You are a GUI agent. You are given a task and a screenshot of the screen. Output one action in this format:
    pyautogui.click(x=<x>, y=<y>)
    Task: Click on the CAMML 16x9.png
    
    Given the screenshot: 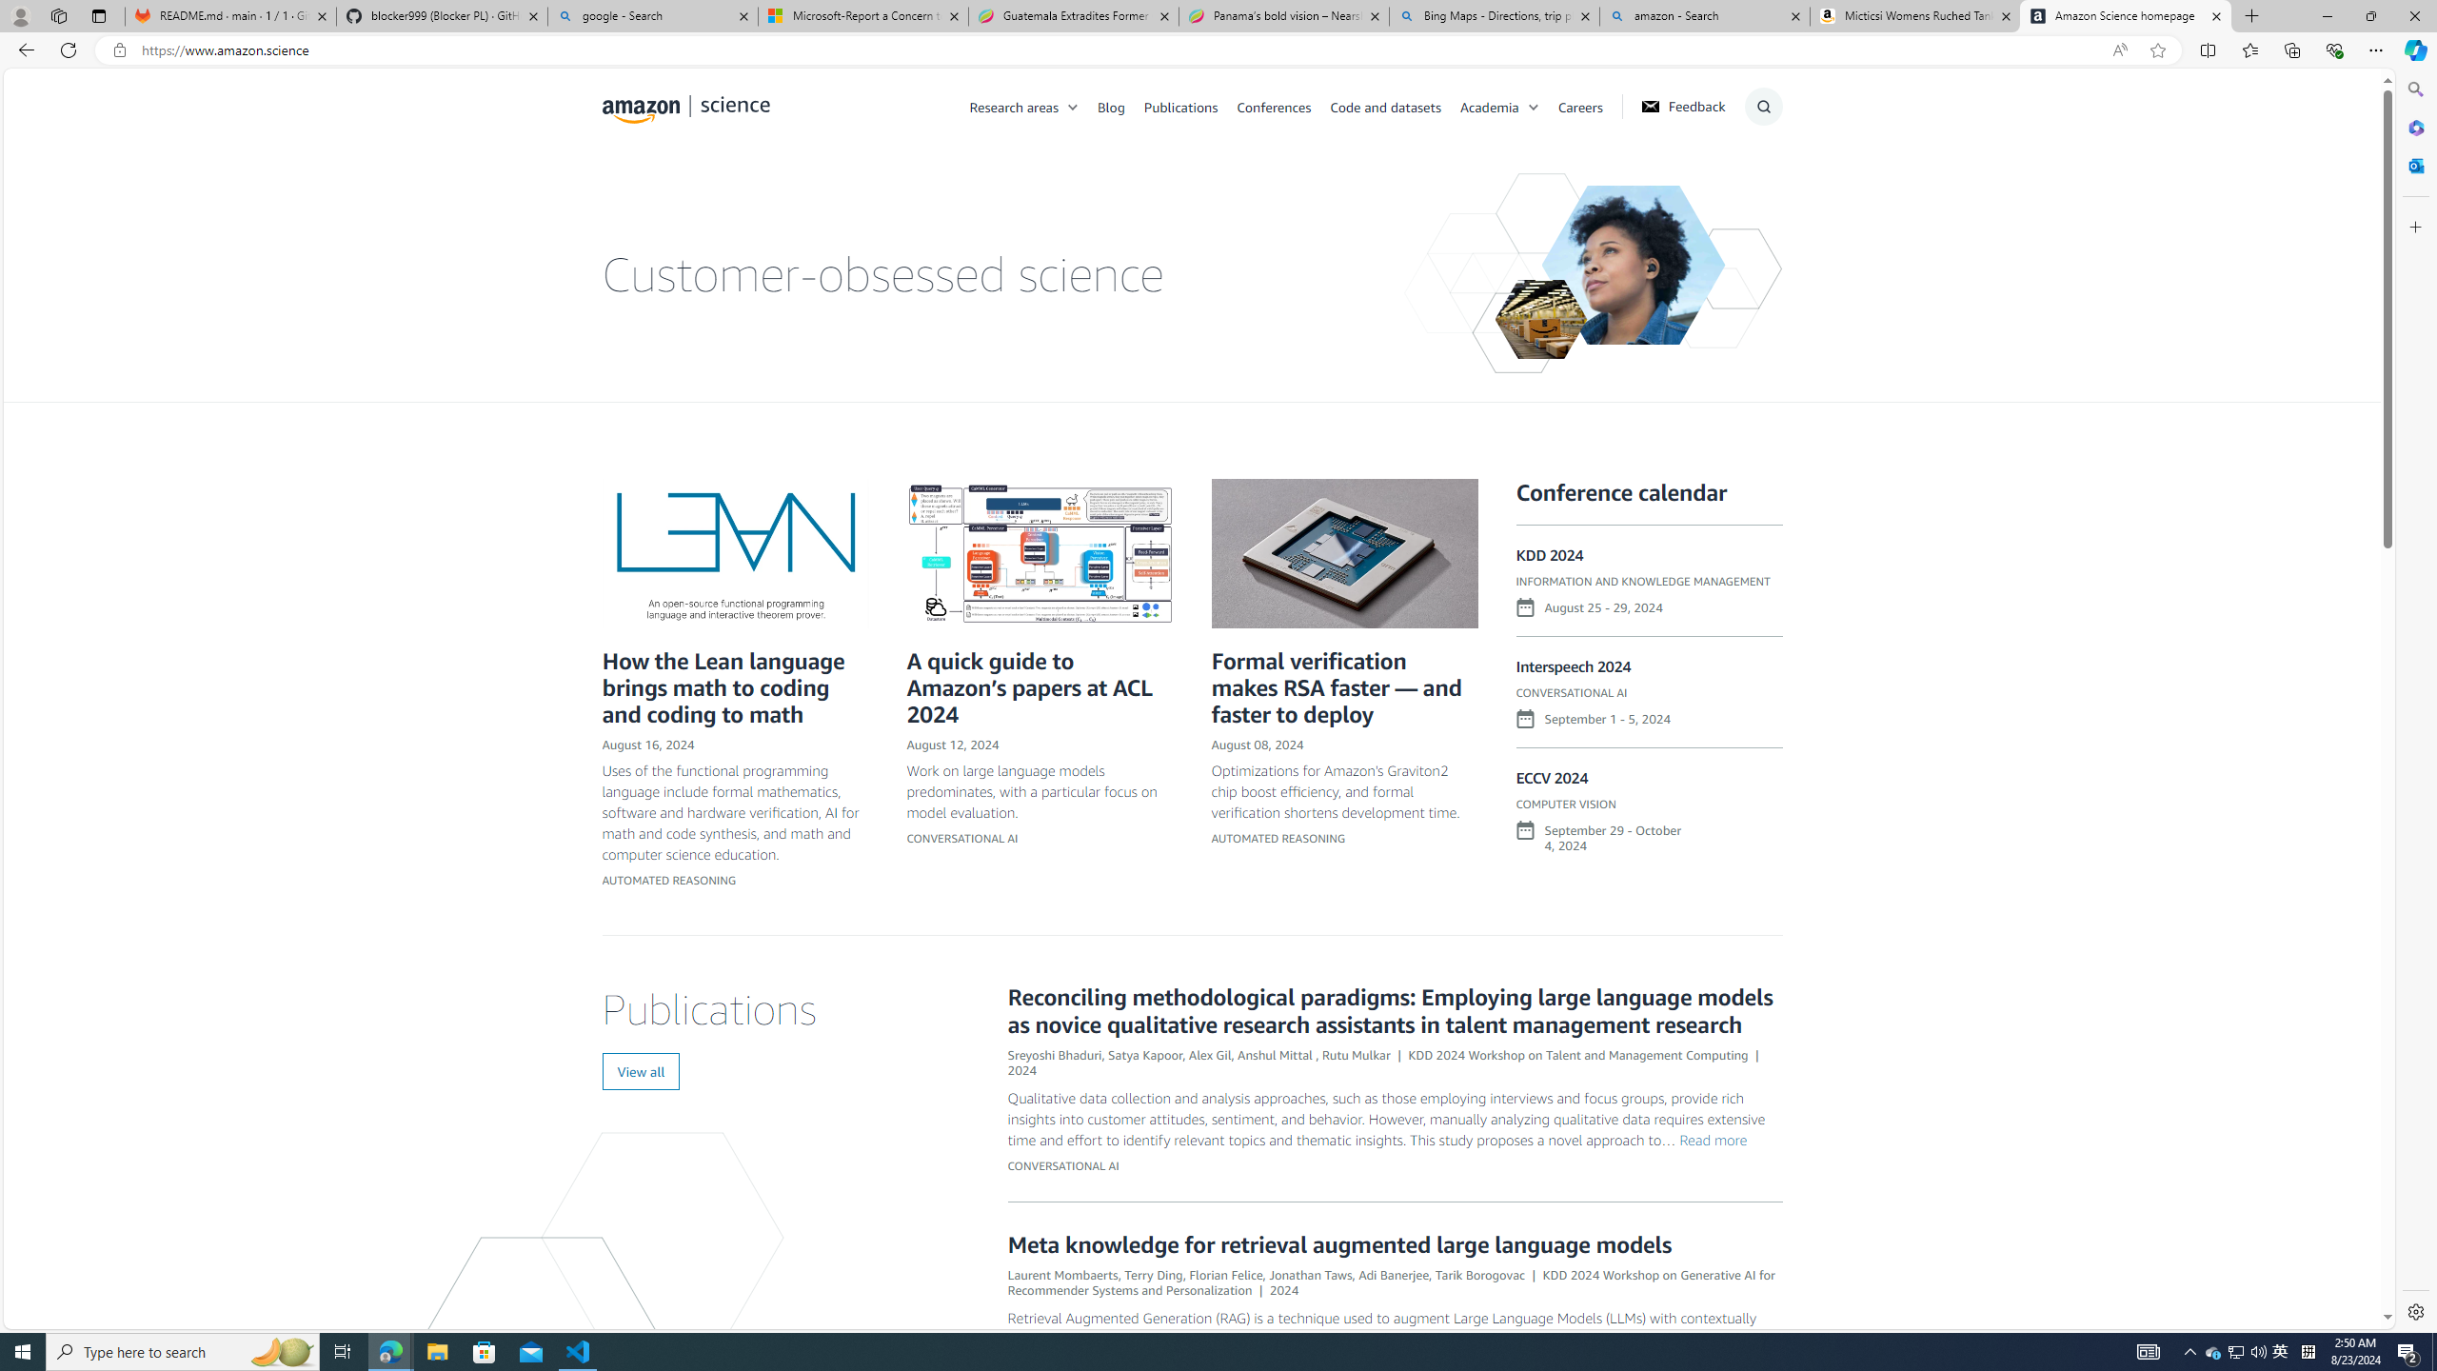 What is the action you would take?
    pyautogui.click(x=1040, y=552)
    